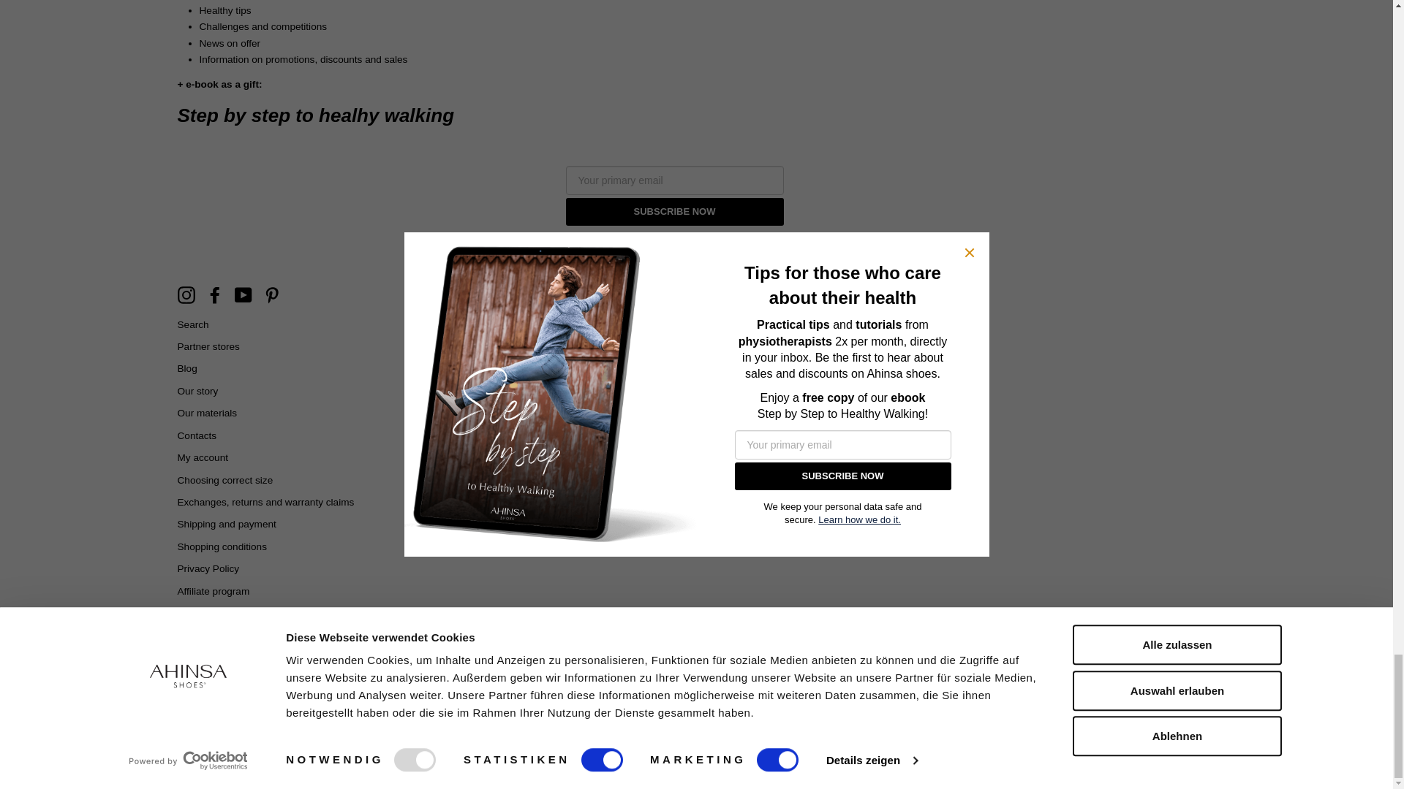 The image size is (1404, 789). Describe the element at coordinates (663, 679) in the screenshot. I see `Apple Pay` at that location.